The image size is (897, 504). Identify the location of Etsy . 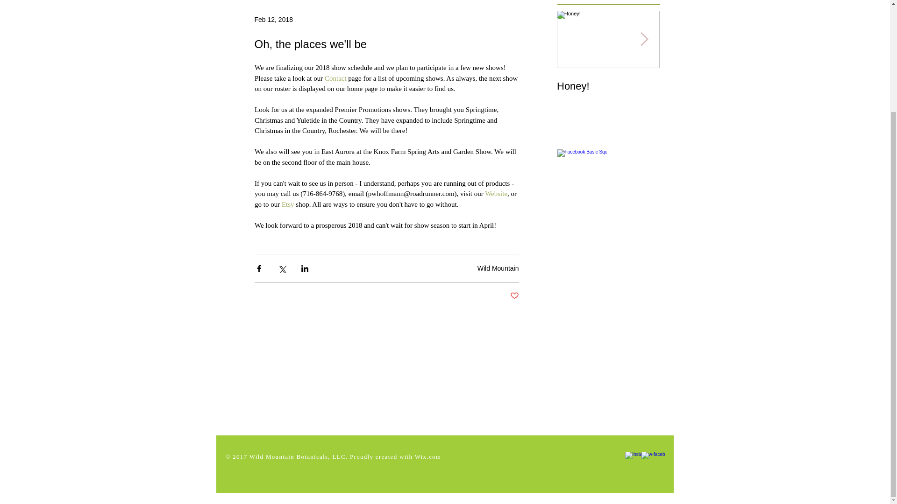
(288, 204).